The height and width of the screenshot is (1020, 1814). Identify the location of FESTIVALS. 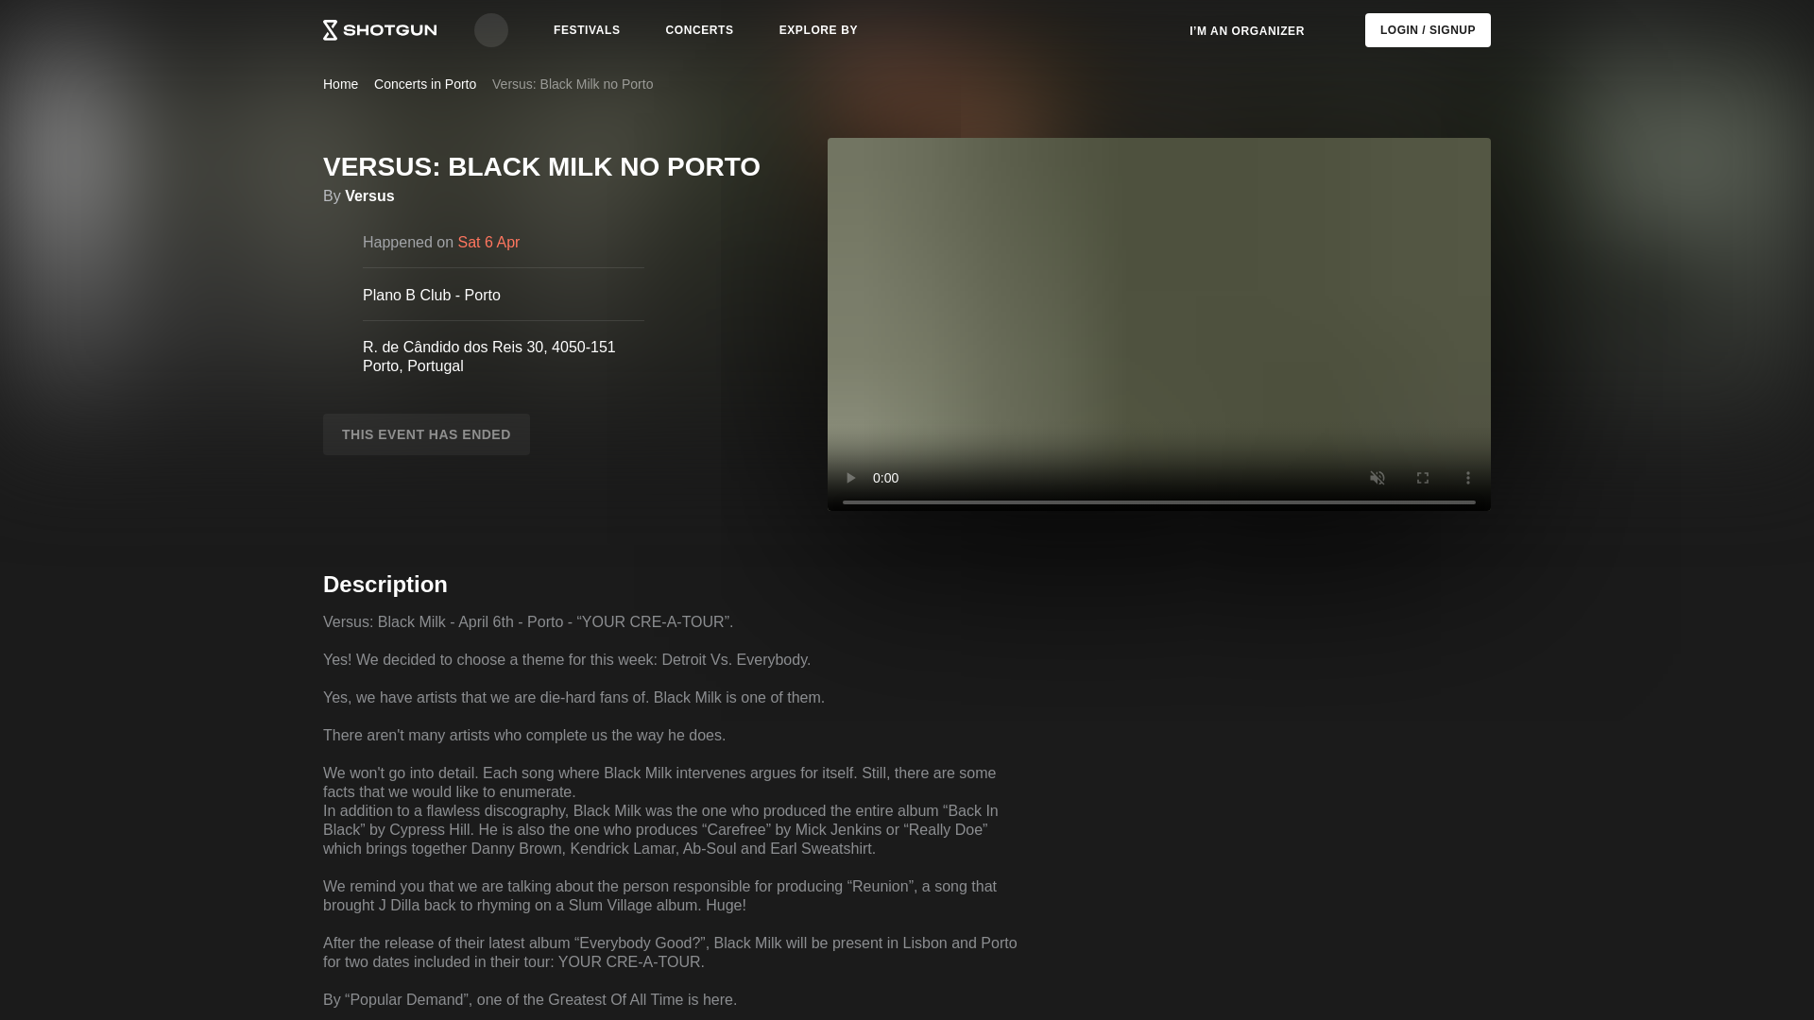
(587, 29).